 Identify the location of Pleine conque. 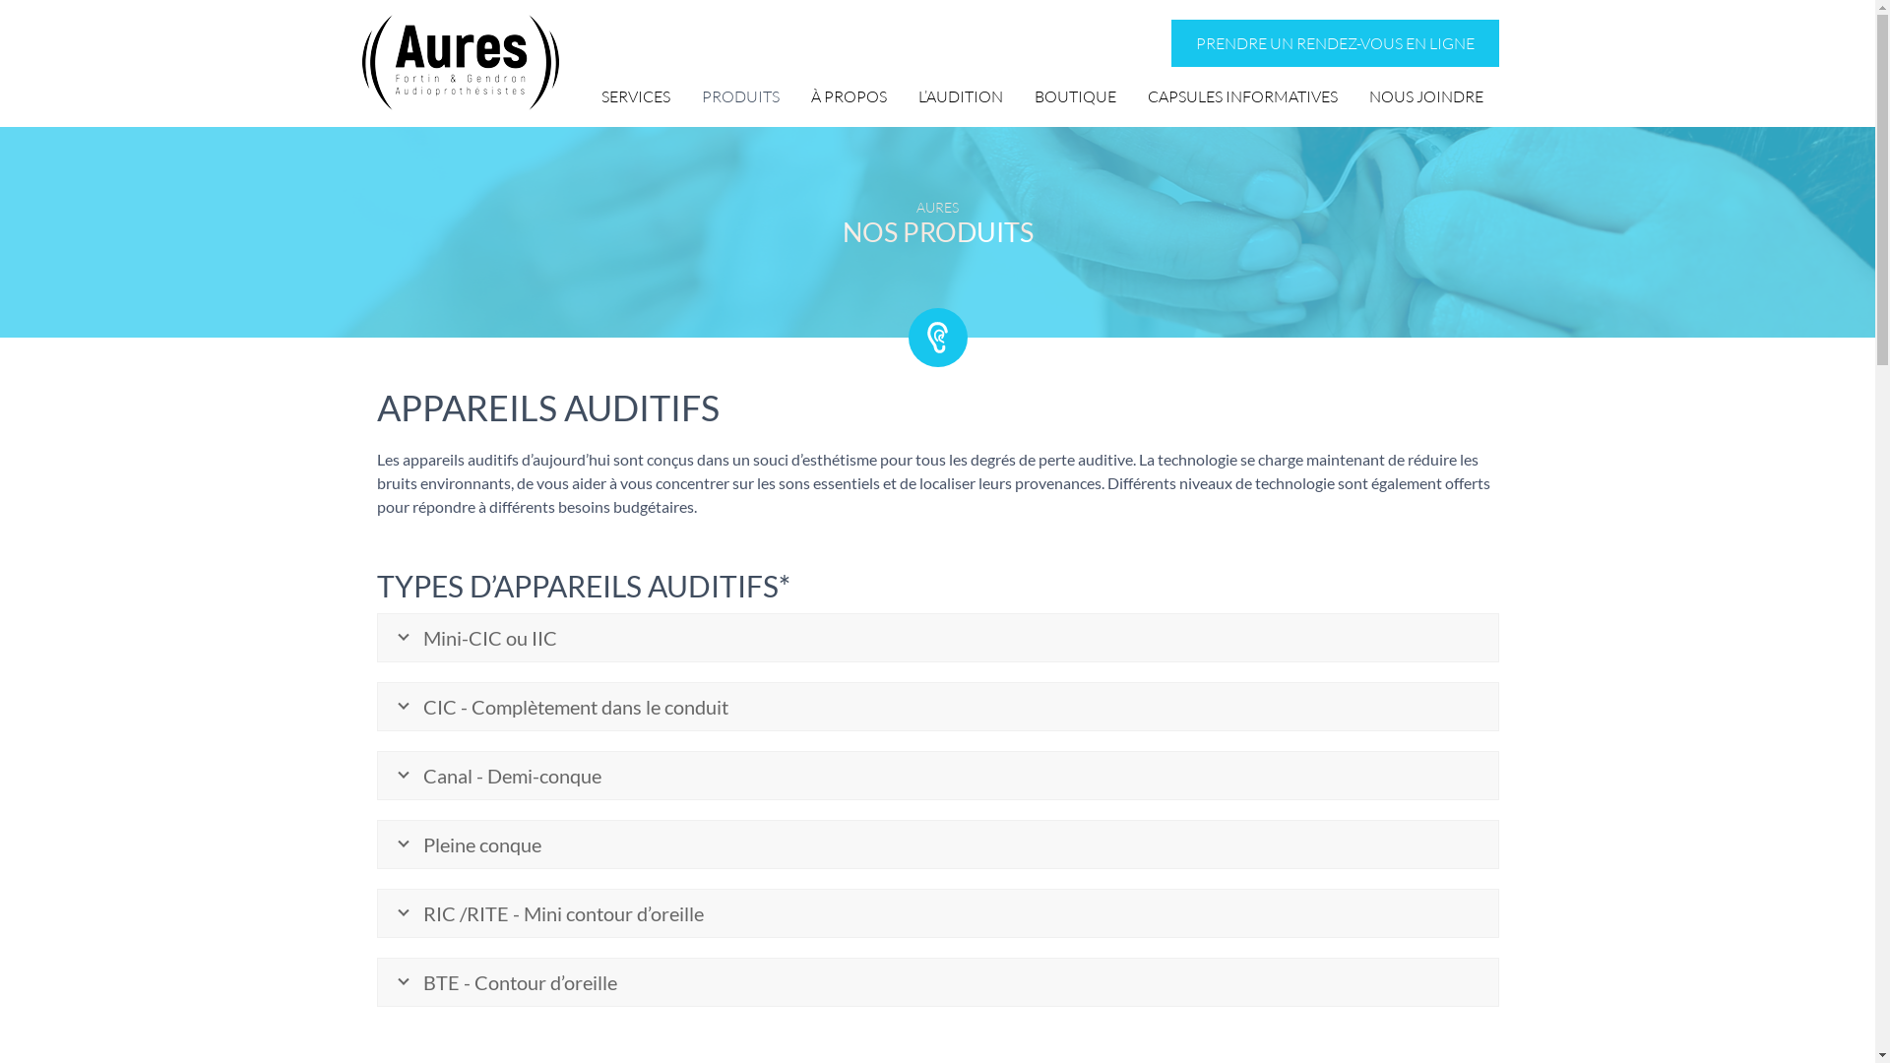
(938, 844).